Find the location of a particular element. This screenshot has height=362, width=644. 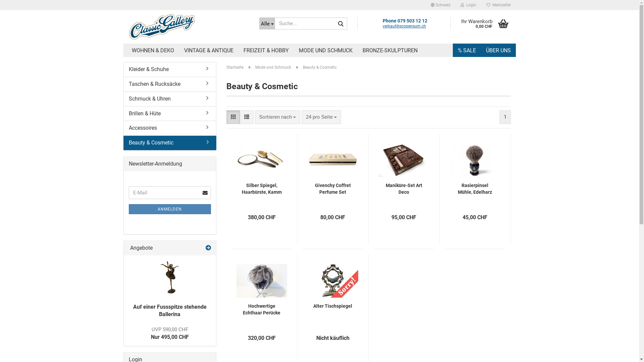

Alter Tischspiegel is located at coordinates (333, 306).